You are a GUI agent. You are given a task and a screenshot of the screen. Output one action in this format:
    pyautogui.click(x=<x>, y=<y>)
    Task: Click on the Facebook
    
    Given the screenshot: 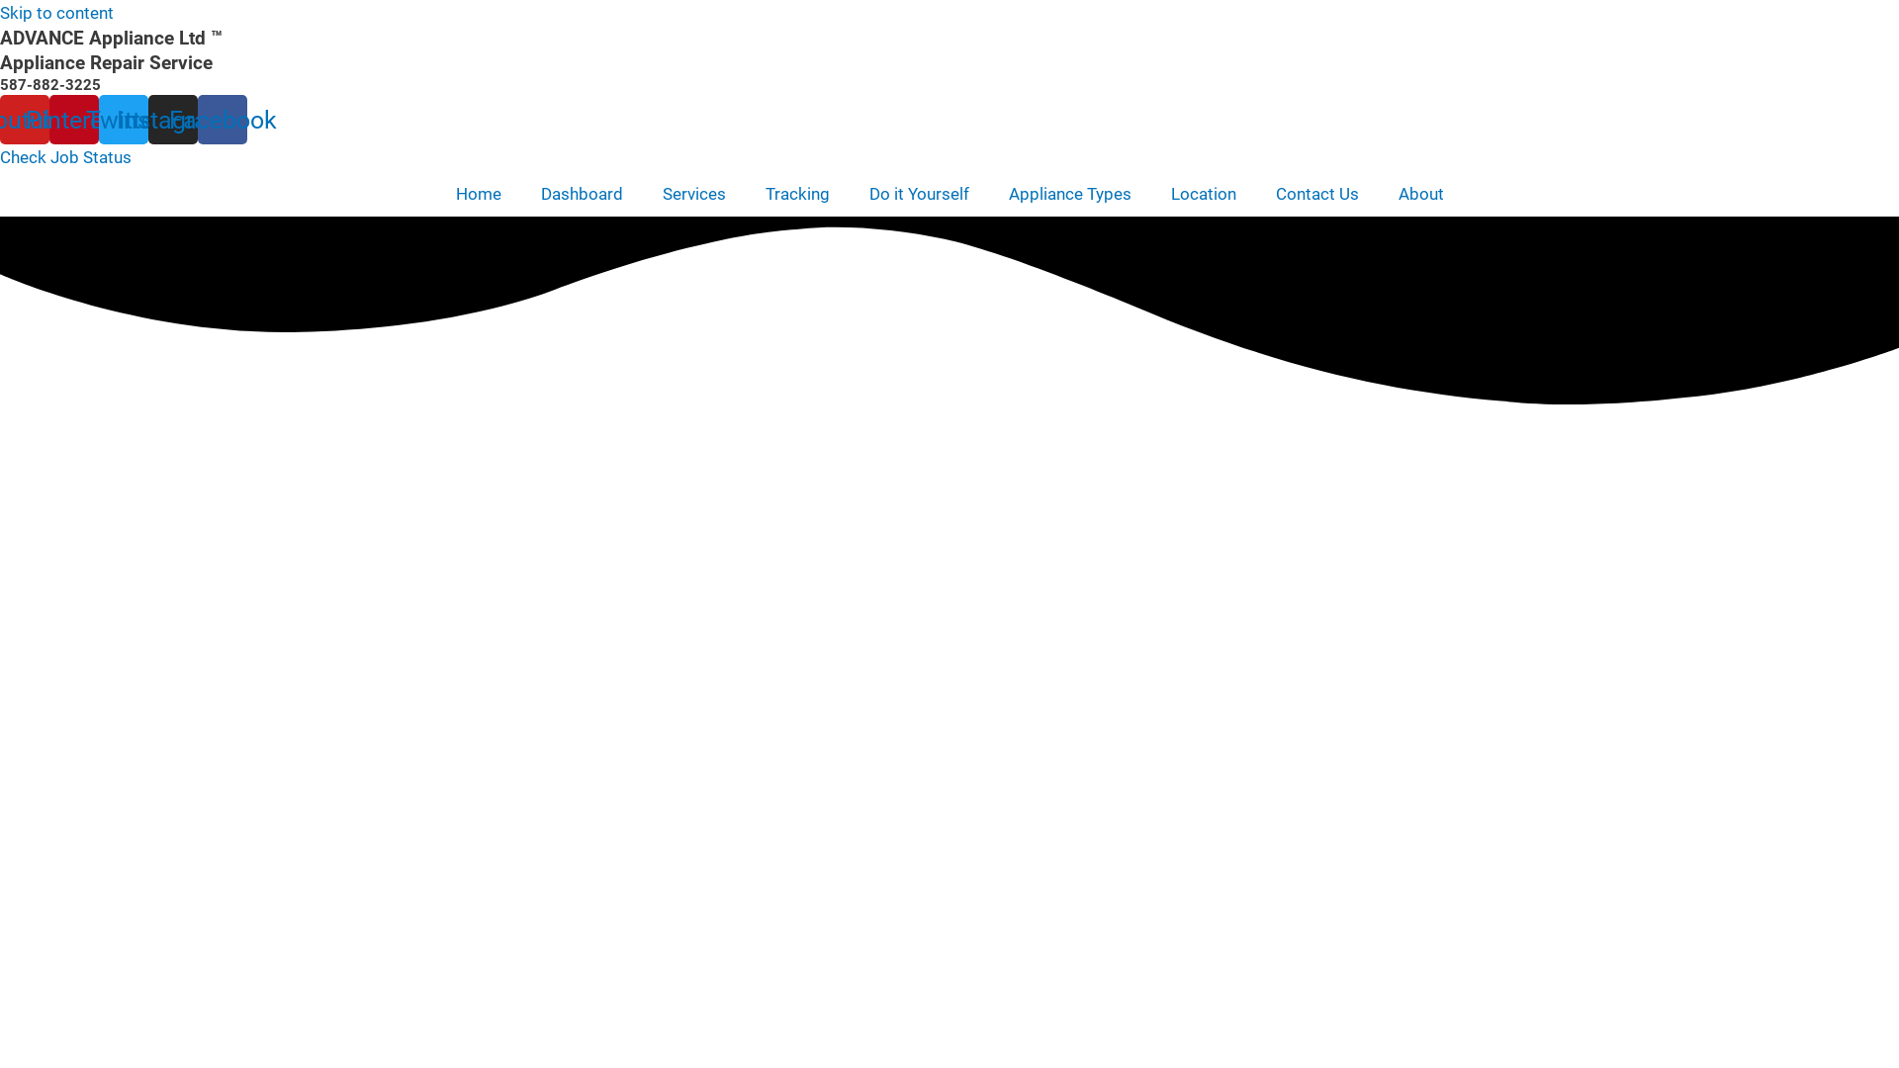 What is the action you would take?
    pyautogui.click(x=223, y=120)
    